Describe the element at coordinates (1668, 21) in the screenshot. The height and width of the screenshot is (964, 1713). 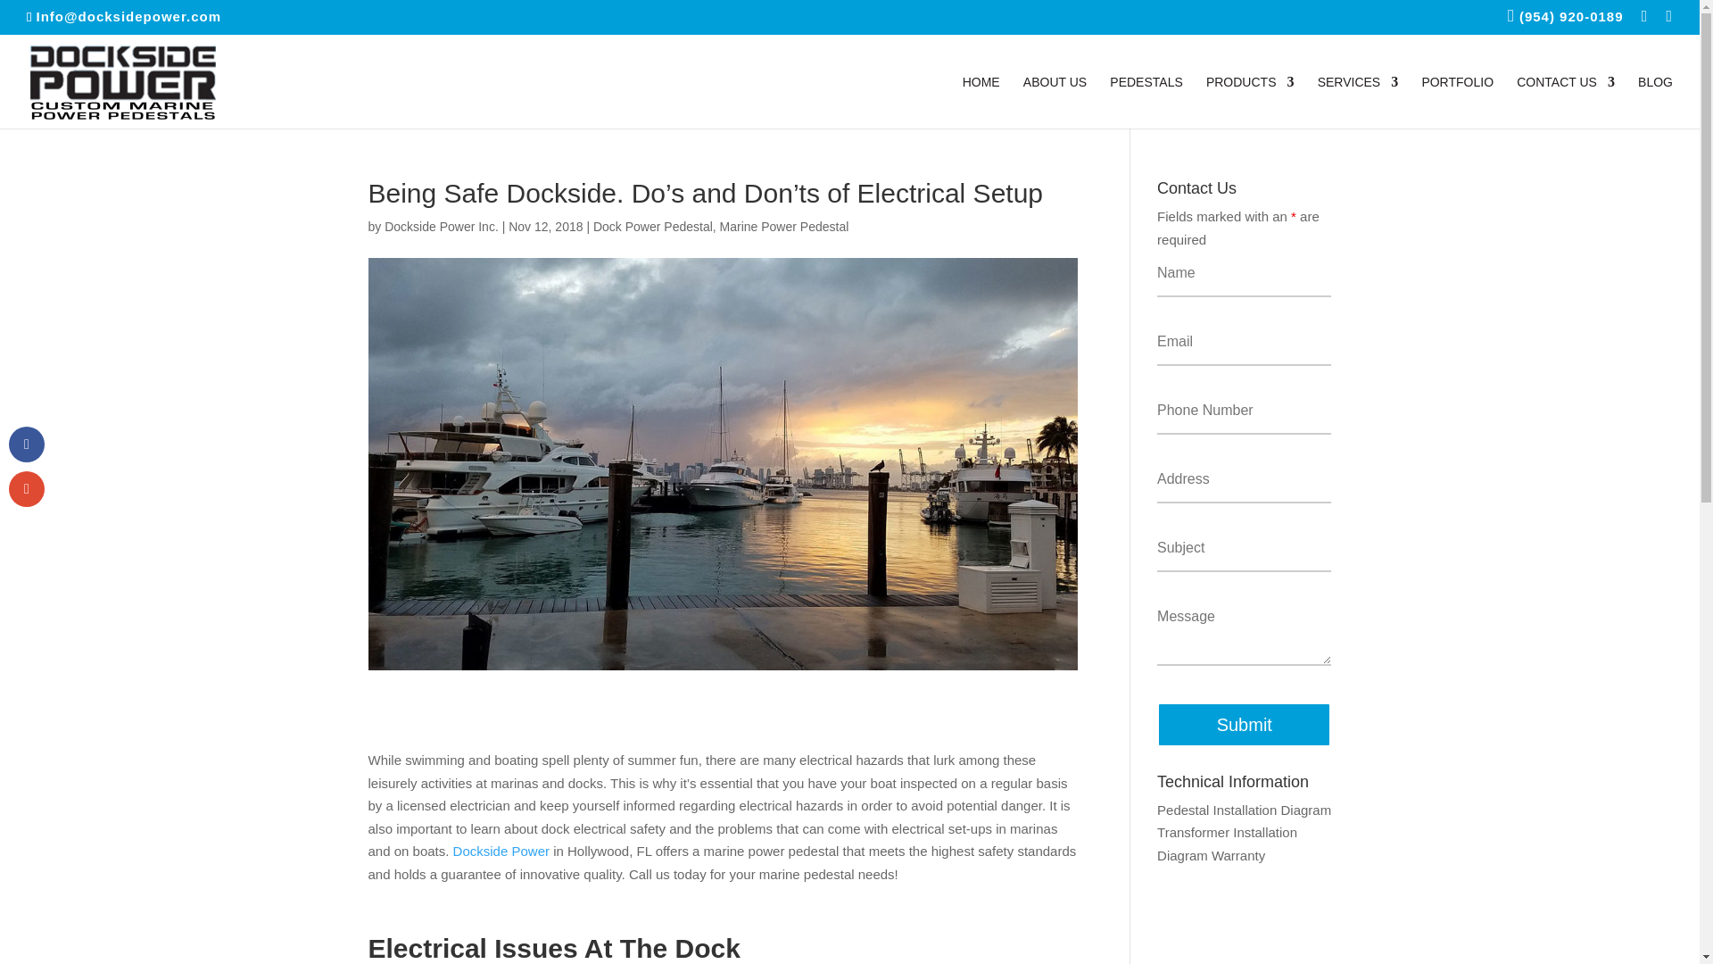
I see `Google` at that location.